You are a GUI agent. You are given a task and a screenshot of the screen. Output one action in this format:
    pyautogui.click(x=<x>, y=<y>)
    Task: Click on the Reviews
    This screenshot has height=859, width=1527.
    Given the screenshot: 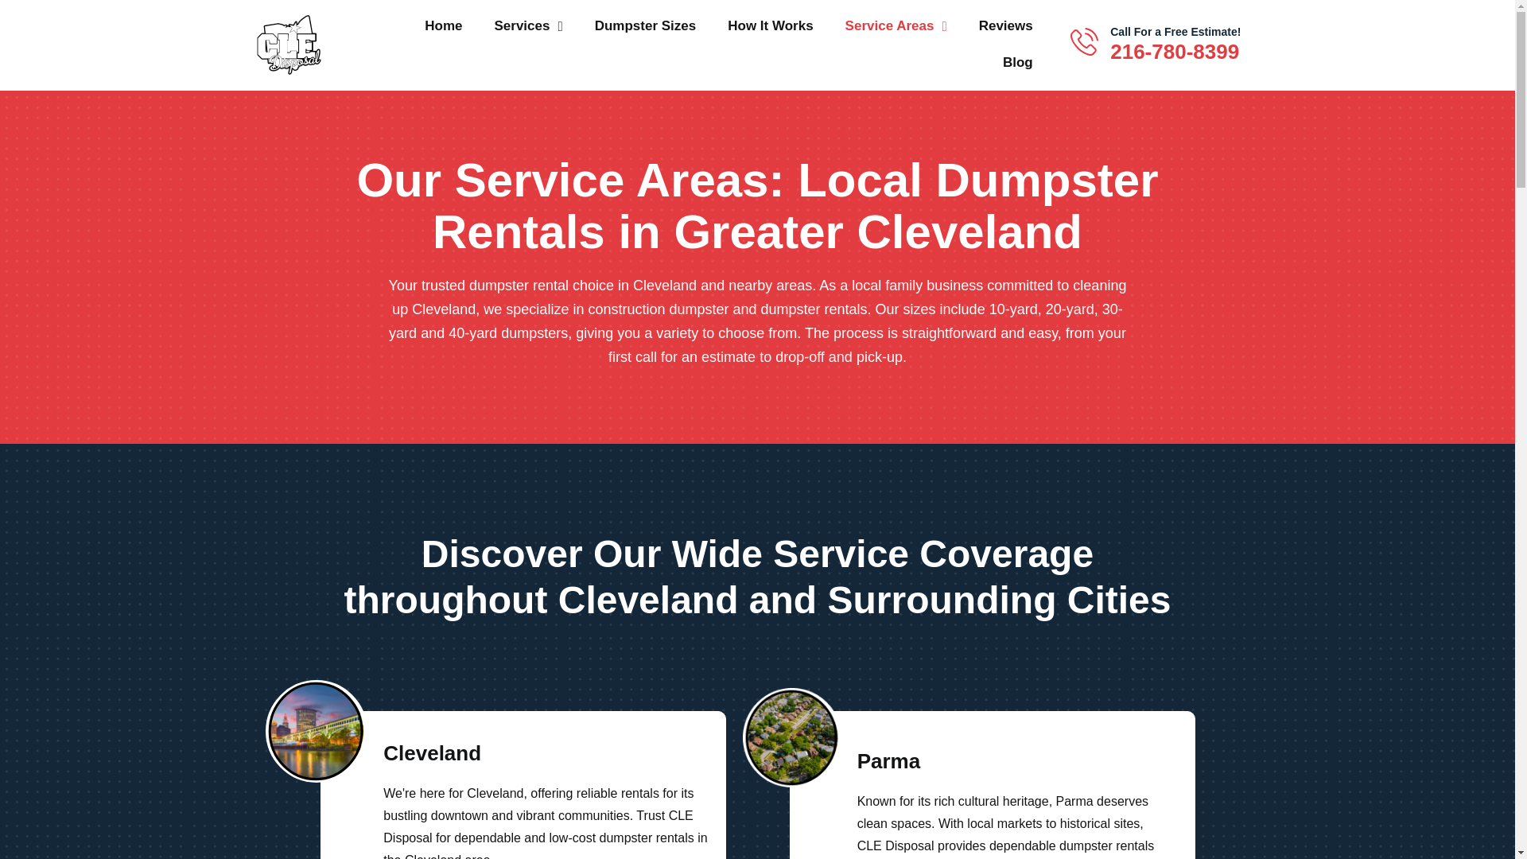 What is the action you would take?
    pyautogui.click(x=1006, y=25)
    